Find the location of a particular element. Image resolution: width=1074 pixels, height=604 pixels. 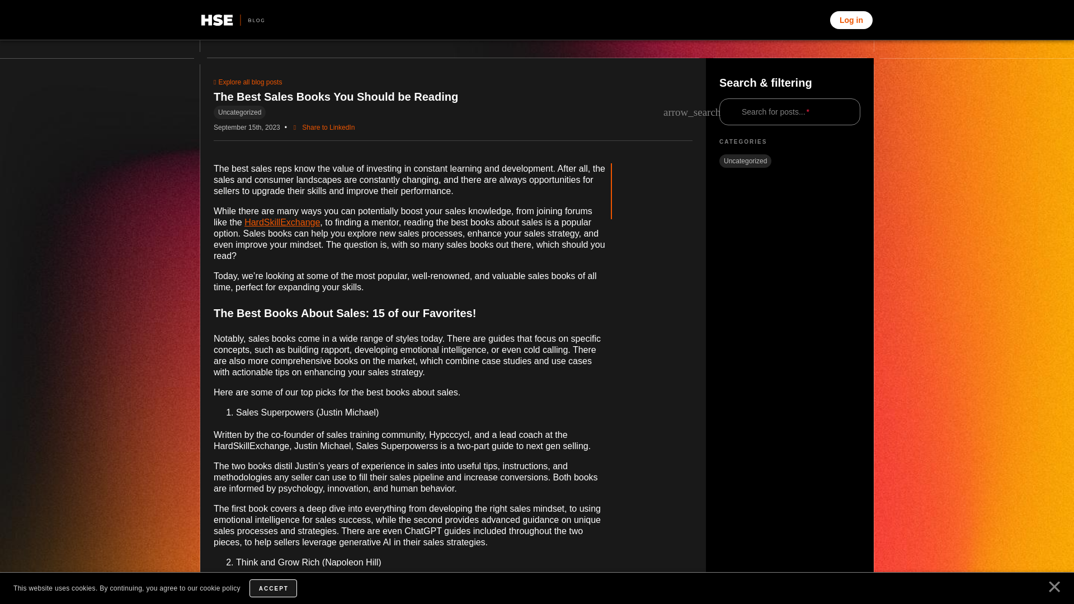

HardSkillExchange is located at coordinates (282, 222).